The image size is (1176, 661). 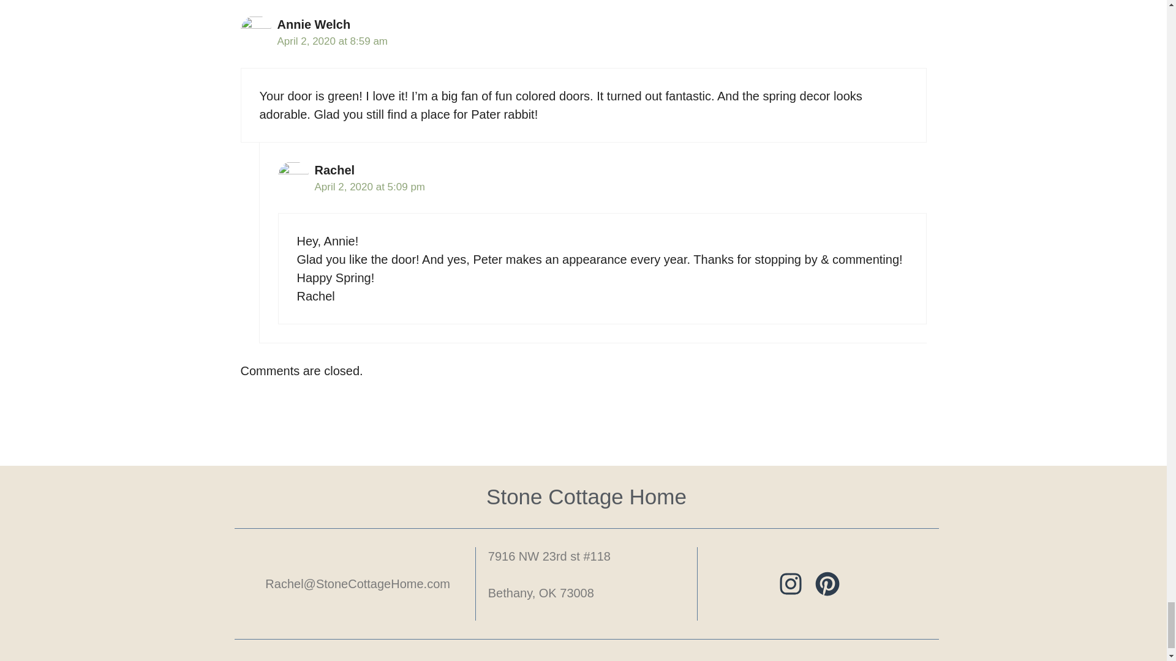 I want to click on DISCLAIMER, so click(x=799, y=659).